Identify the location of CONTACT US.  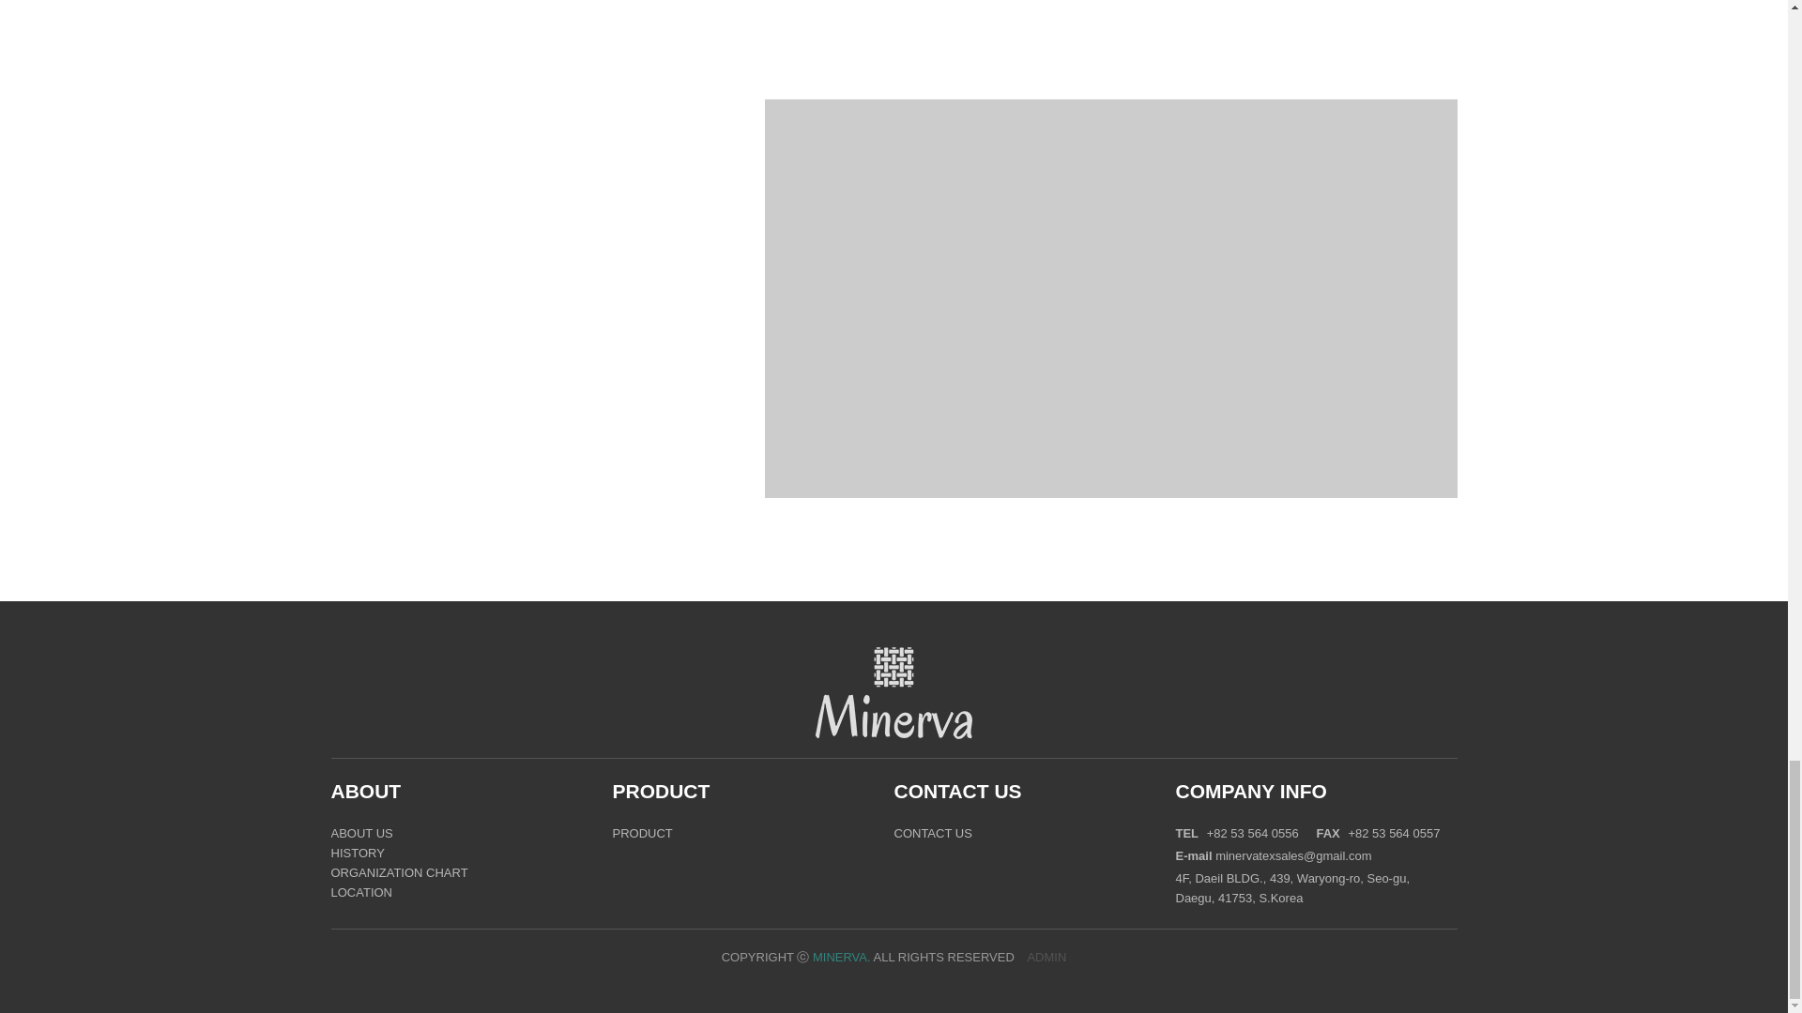
(932, 834).